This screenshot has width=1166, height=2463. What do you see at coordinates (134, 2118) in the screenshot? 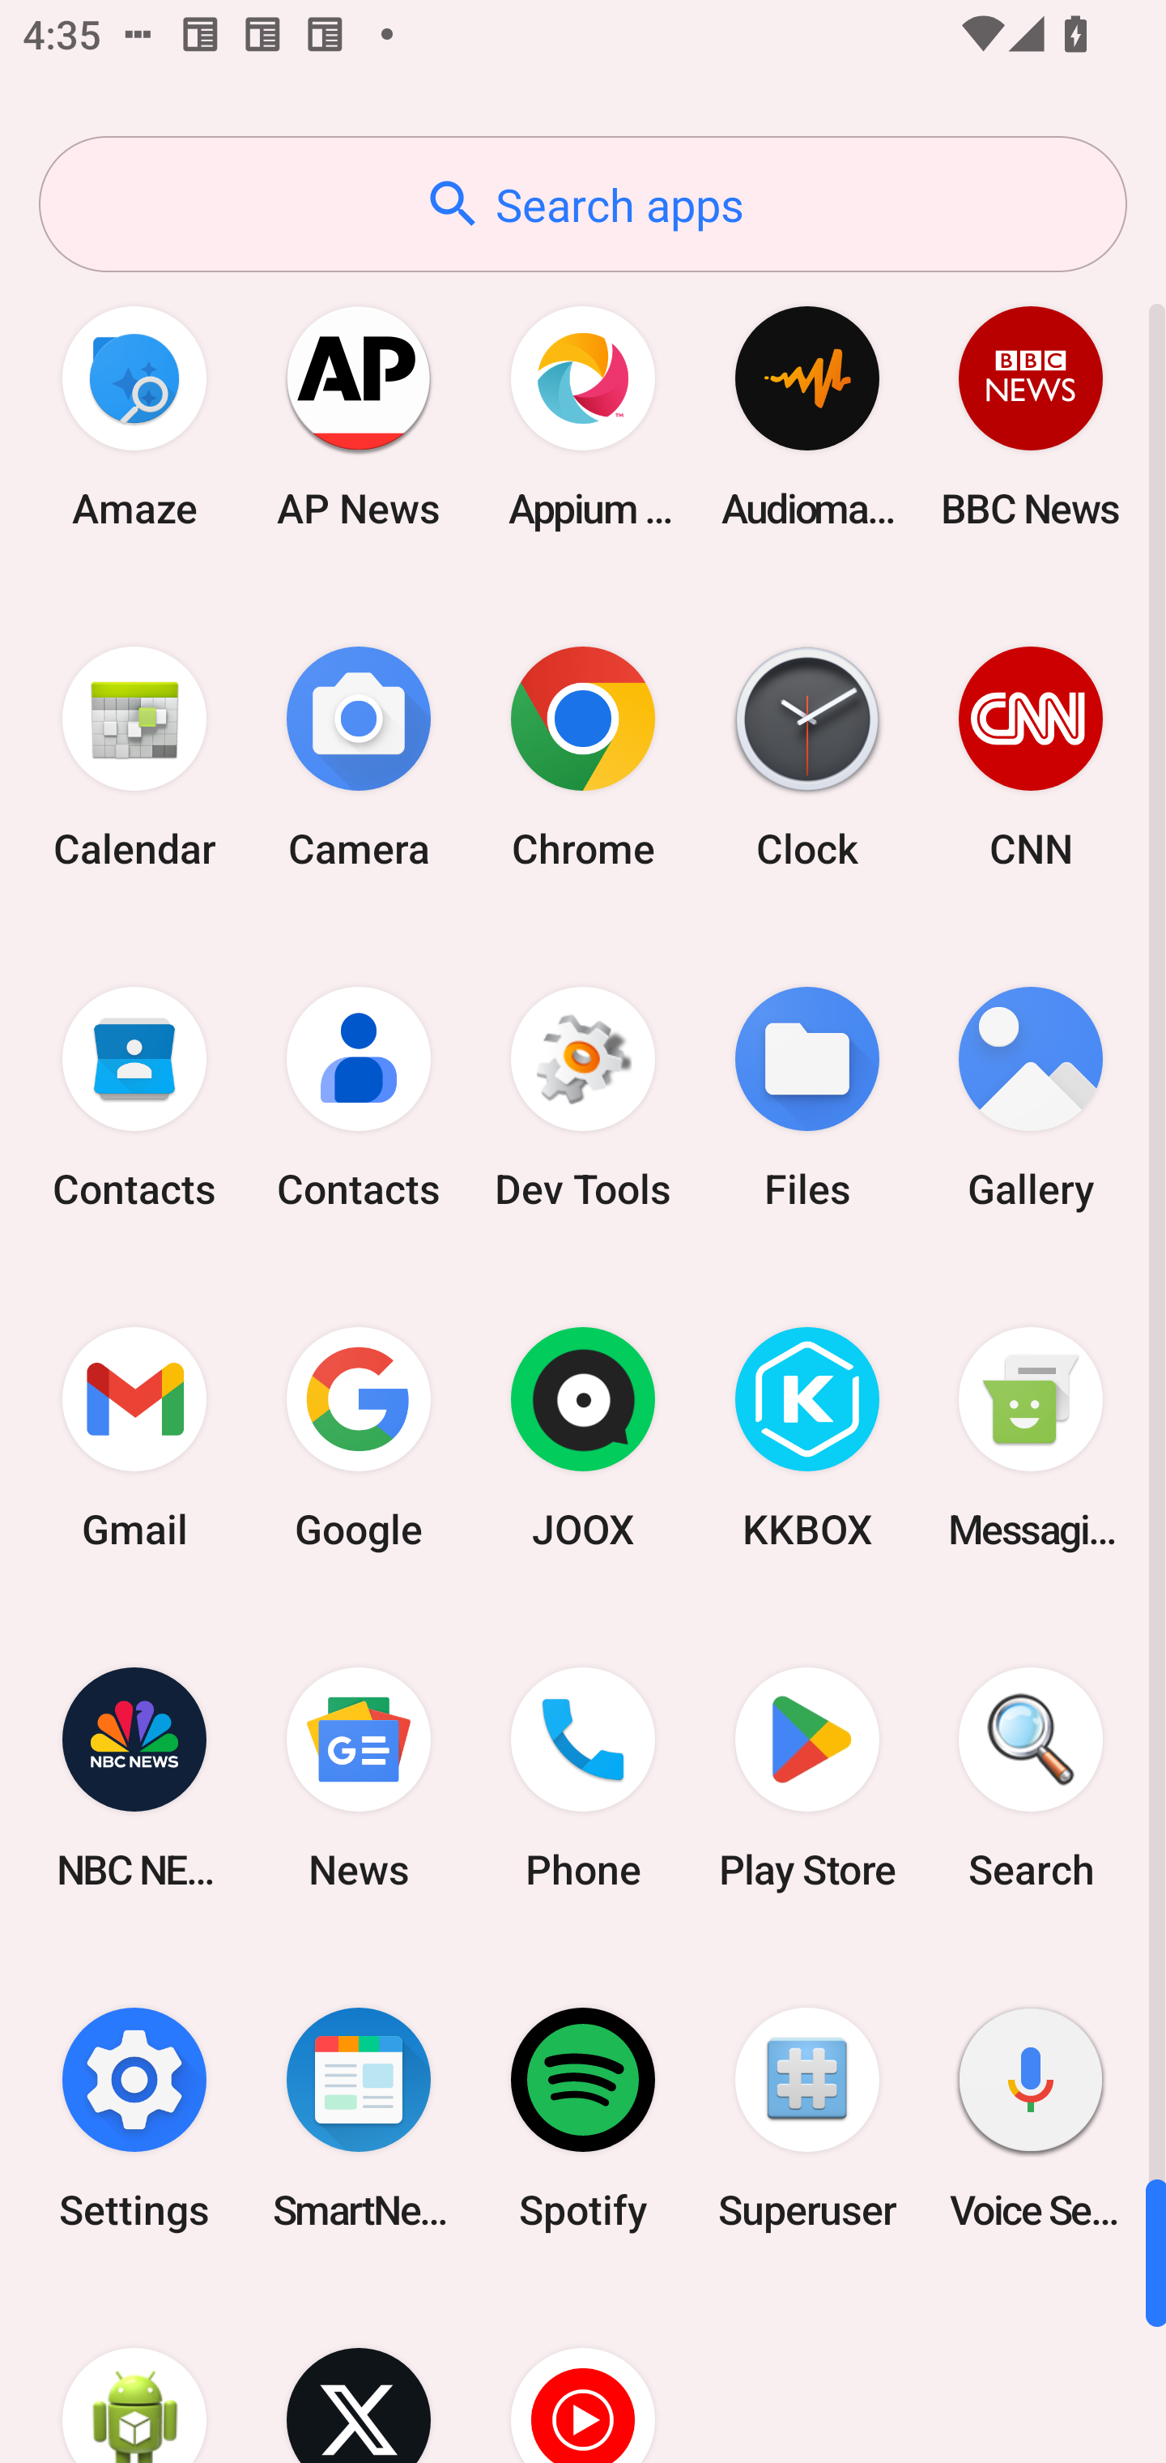
I see `Settings` at bounding box center [134, 2118].